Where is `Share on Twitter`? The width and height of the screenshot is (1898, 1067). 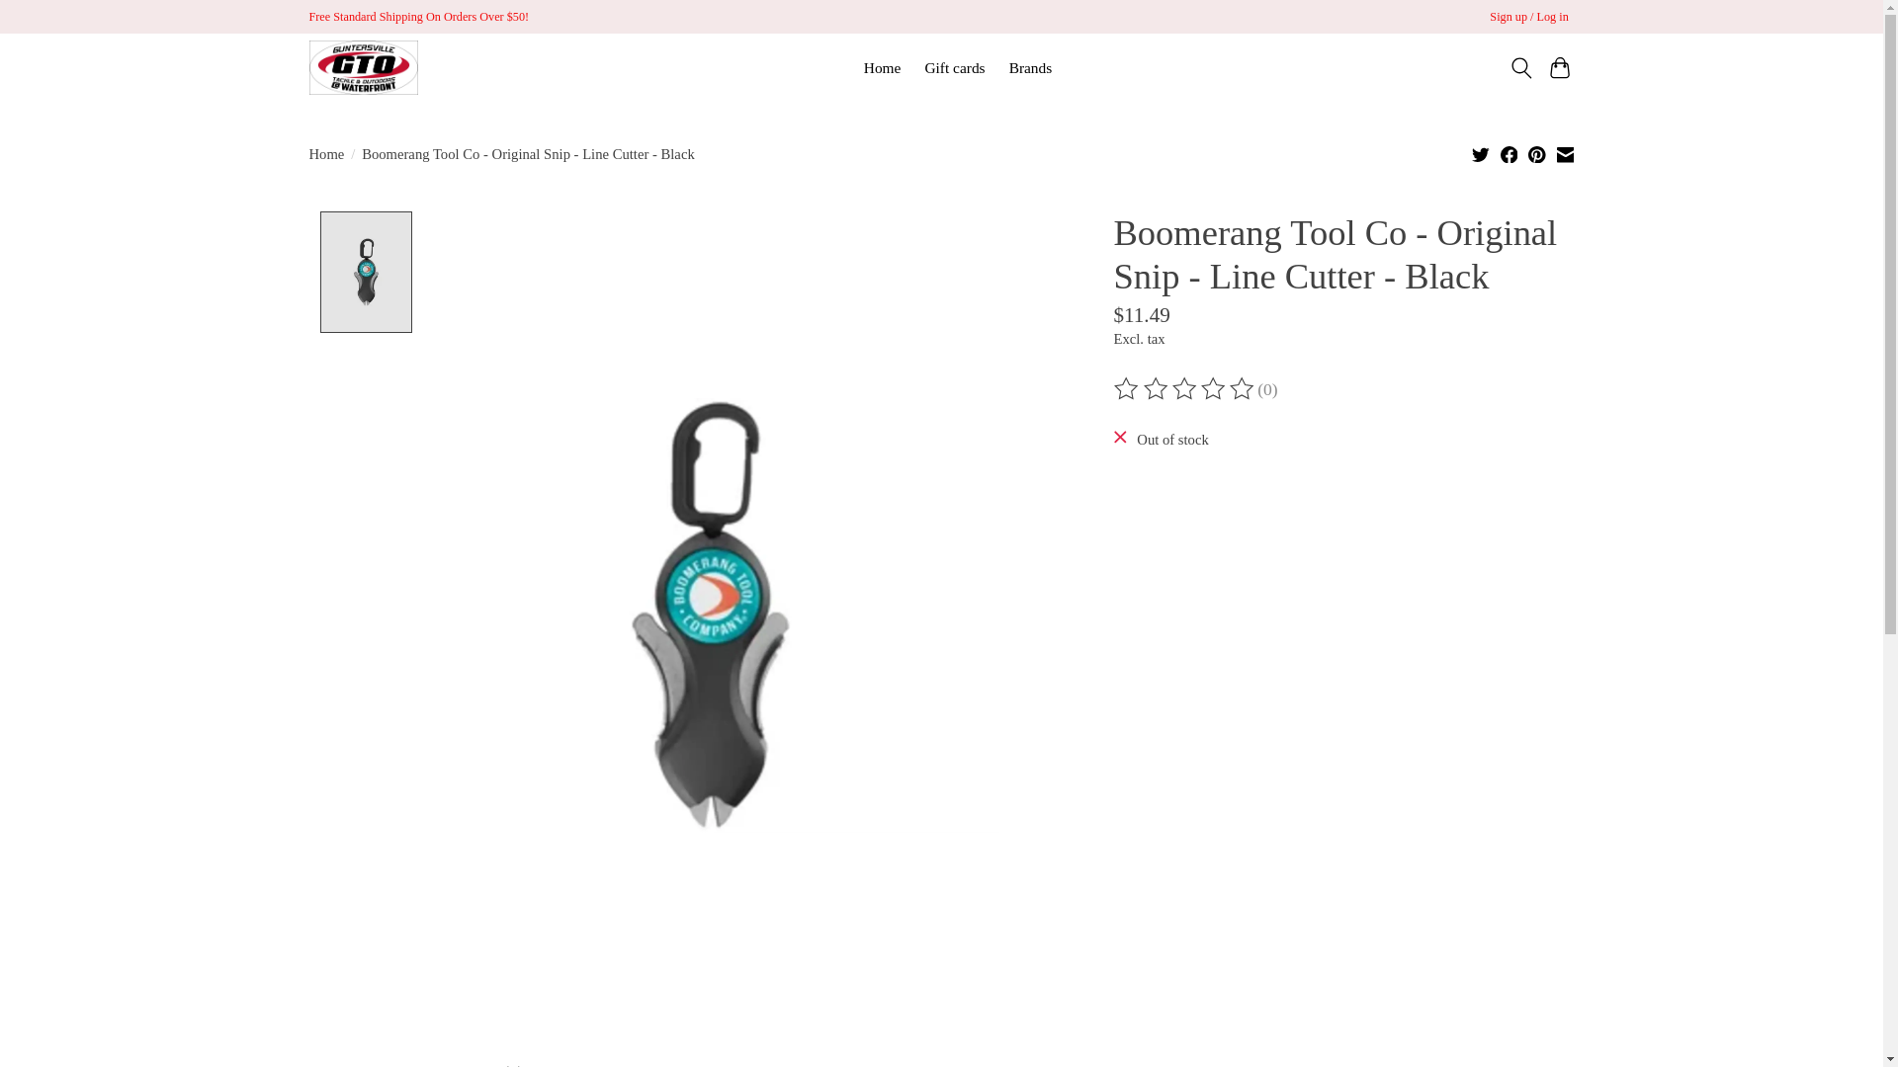 Share on Twitter is located at coordinates (1481, 156).